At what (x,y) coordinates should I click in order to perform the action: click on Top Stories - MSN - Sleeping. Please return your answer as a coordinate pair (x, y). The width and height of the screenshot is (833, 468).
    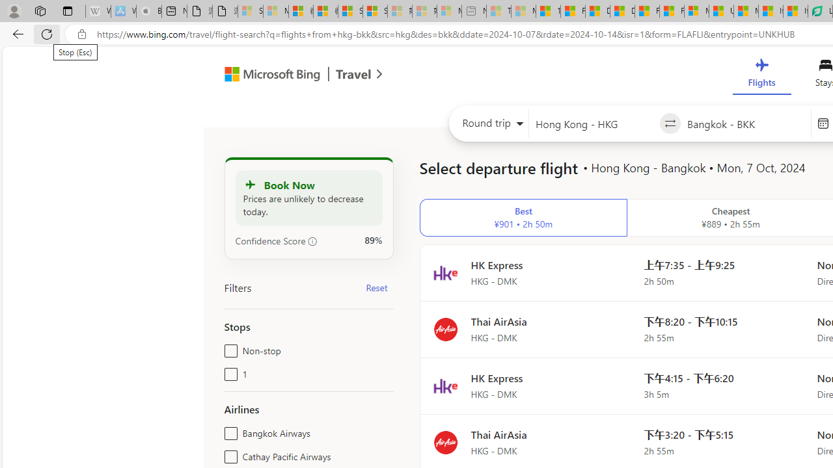
    Looking at the image, I should click on (498, 12).